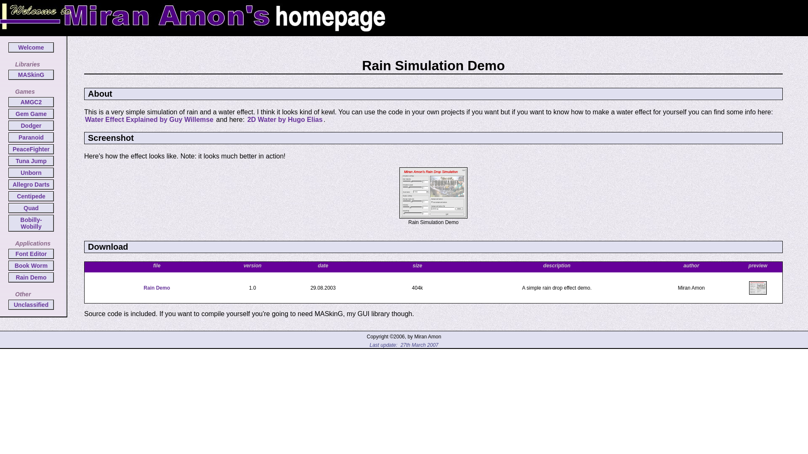  What do you see at coordinates (31, 196) in the screenshot?
I see `Centipede` at bounding box center [31, 196].